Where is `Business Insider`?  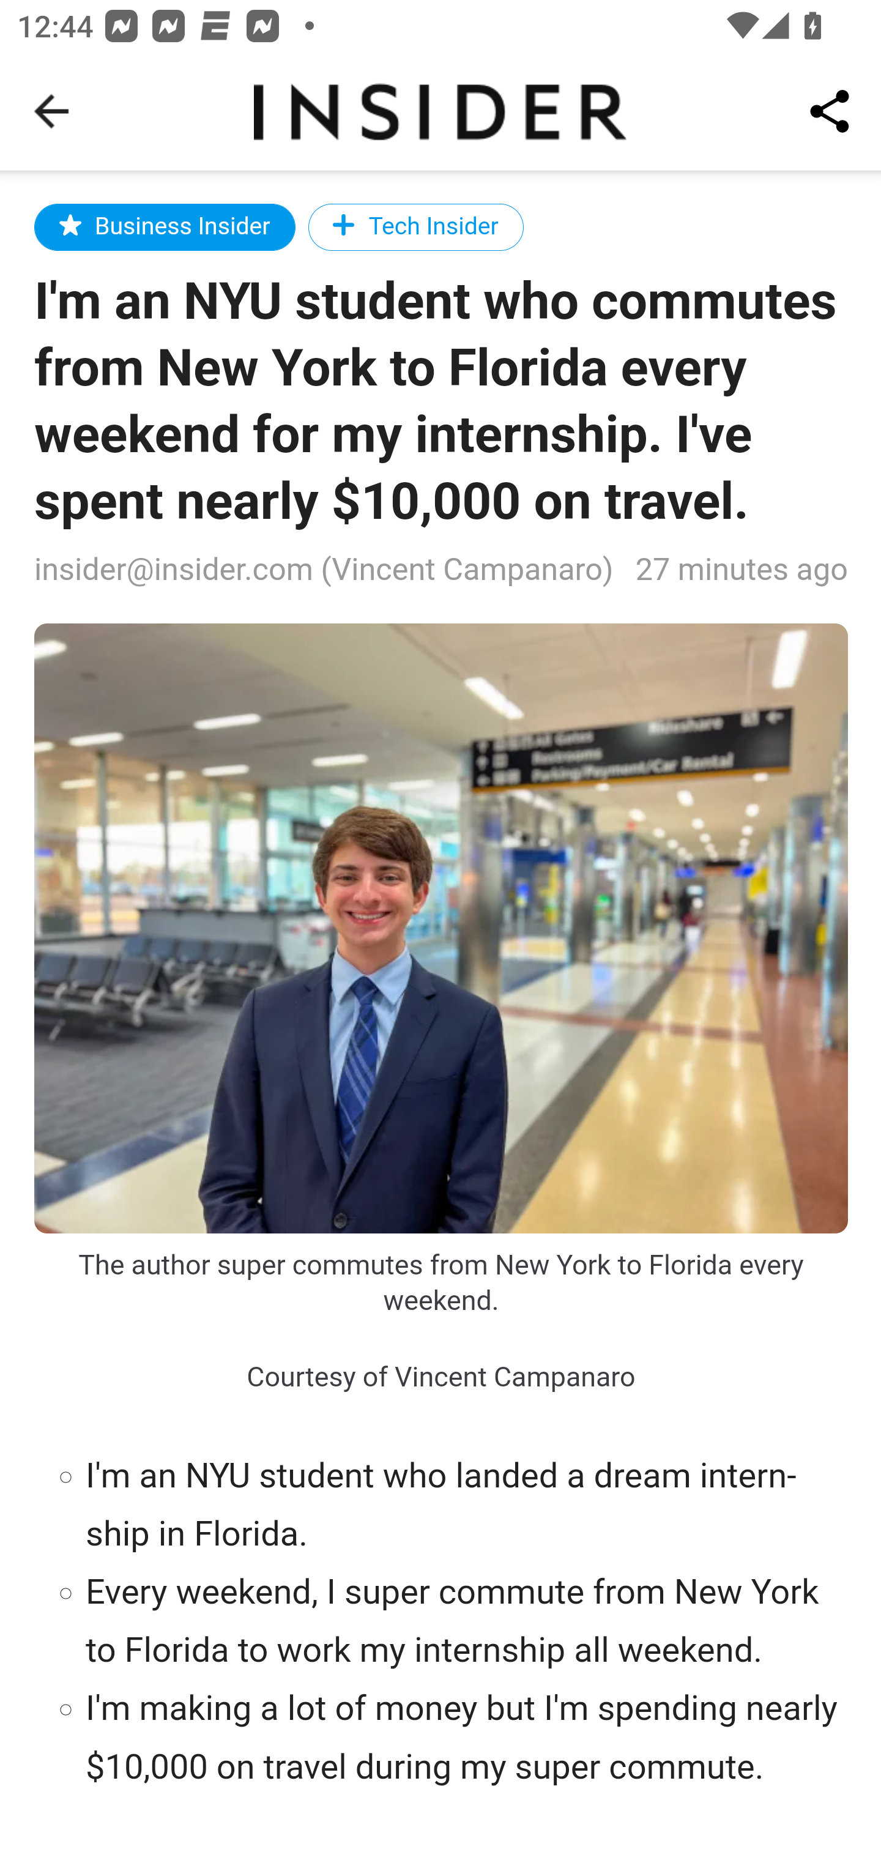 Business Insider is located at coordinates (165, 226).